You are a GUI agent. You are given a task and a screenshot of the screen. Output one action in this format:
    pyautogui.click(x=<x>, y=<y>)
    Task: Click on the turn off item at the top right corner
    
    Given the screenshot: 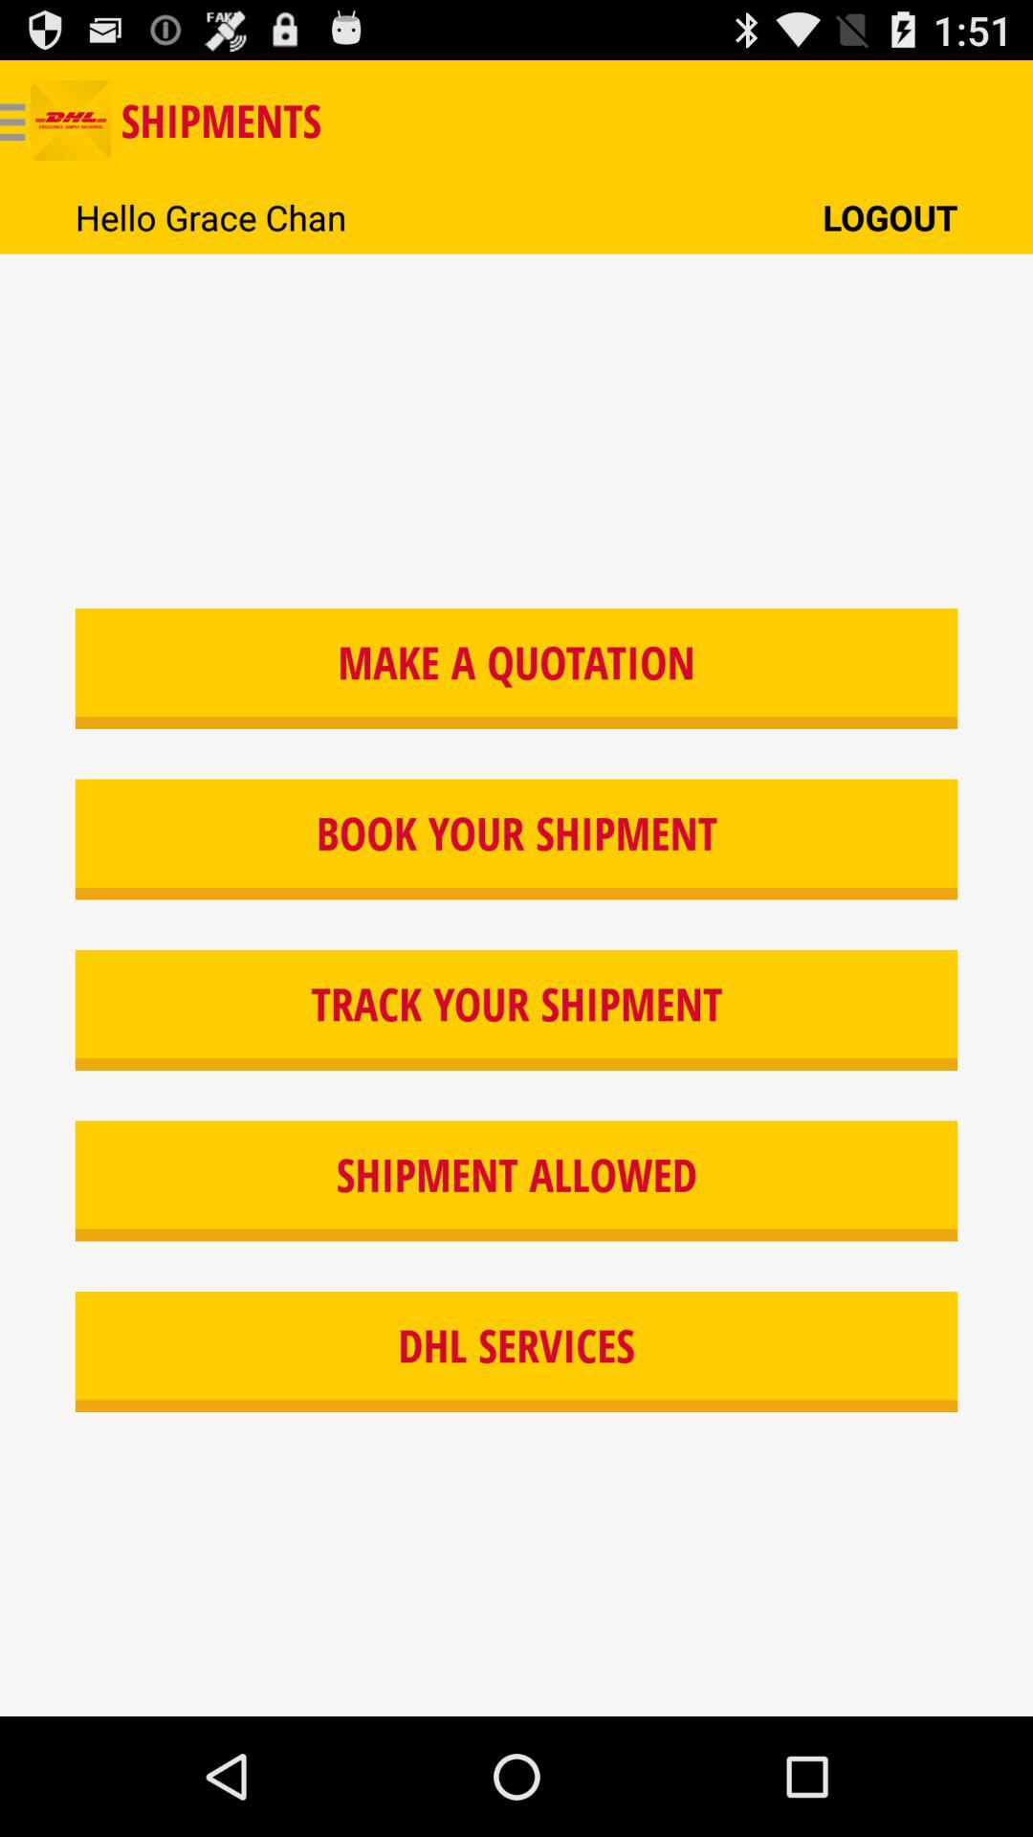 What is the action you would take?
    pyautogui.click(x=890, y=216)
    